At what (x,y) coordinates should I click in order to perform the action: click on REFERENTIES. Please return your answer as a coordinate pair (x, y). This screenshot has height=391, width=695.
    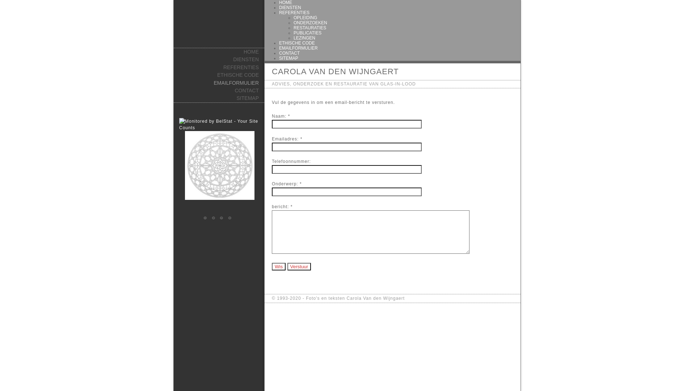
    Looking at the image, I should click on (219, 67).